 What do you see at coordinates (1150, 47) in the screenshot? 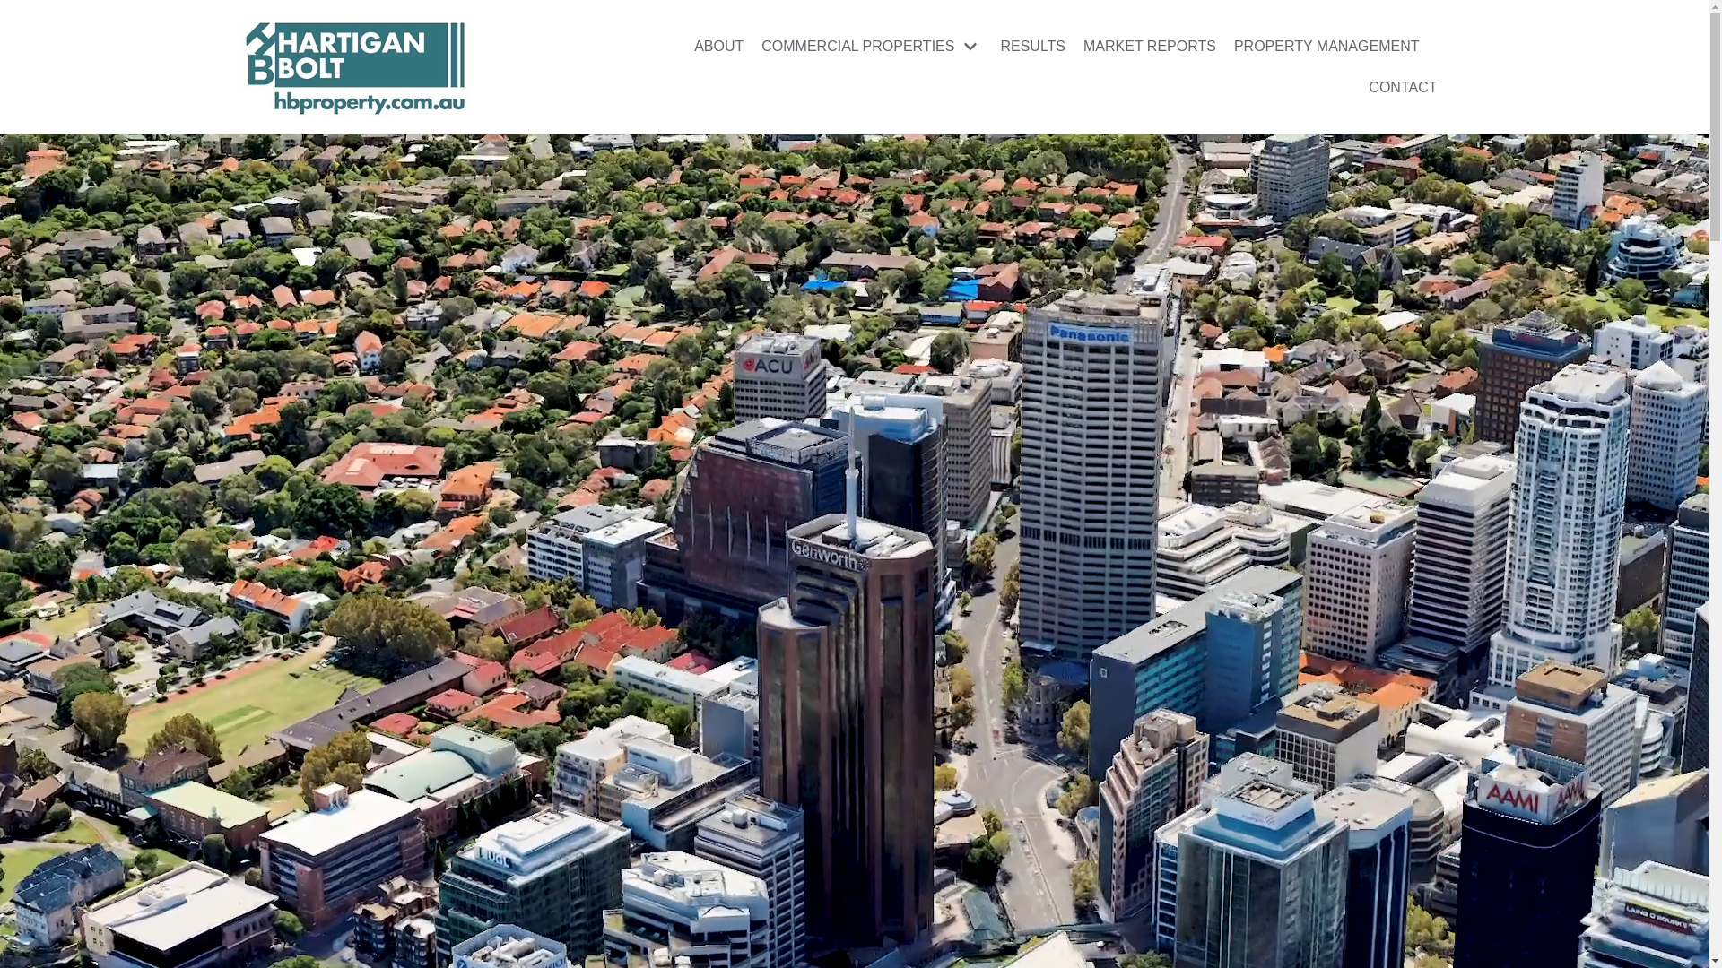
I see `MARKET REPORTS` at bounding box center [1150, 47].